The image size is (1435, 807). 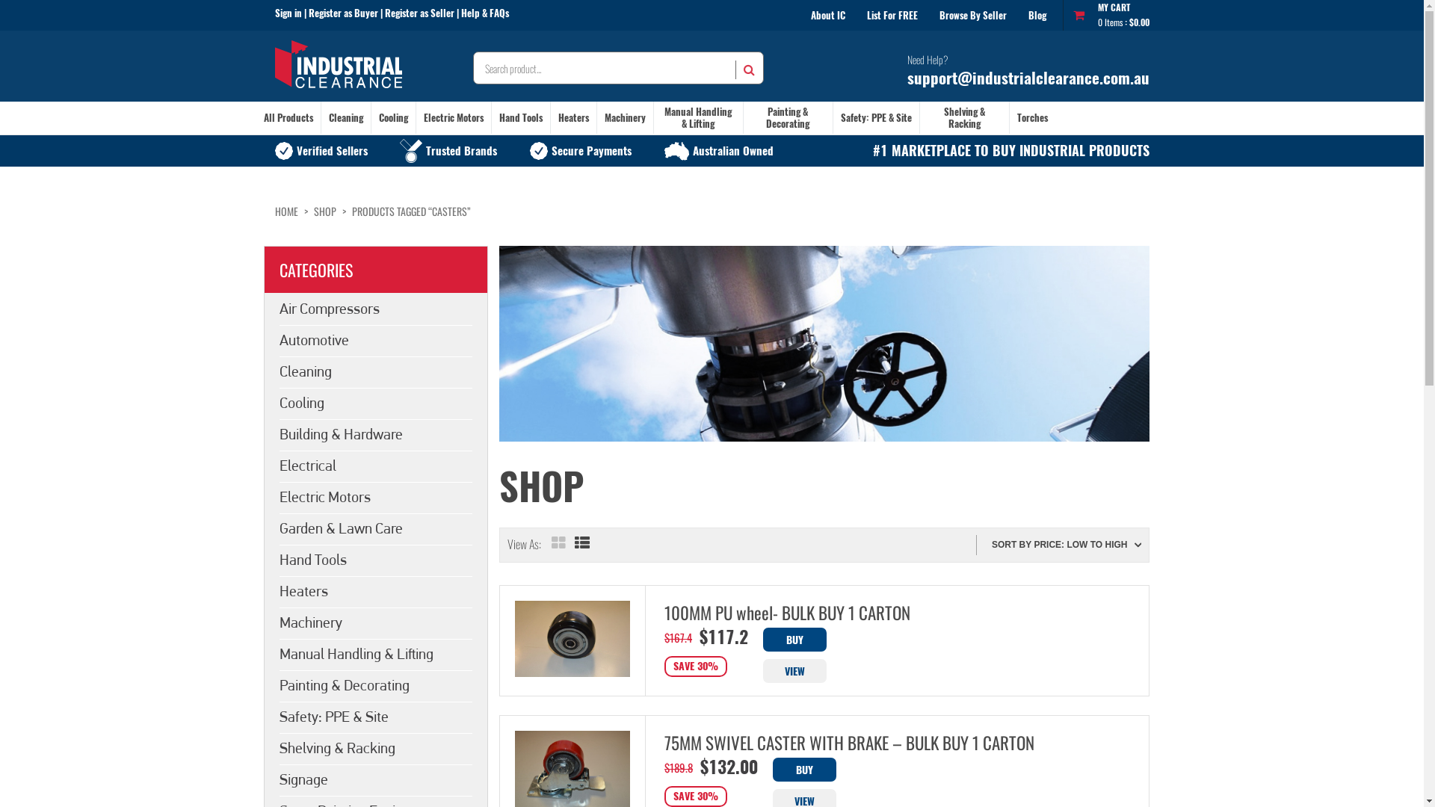 What do you see at coordinates (559, 545) in the screenshot?
I see `Grid` at bounding box center [559, 545].